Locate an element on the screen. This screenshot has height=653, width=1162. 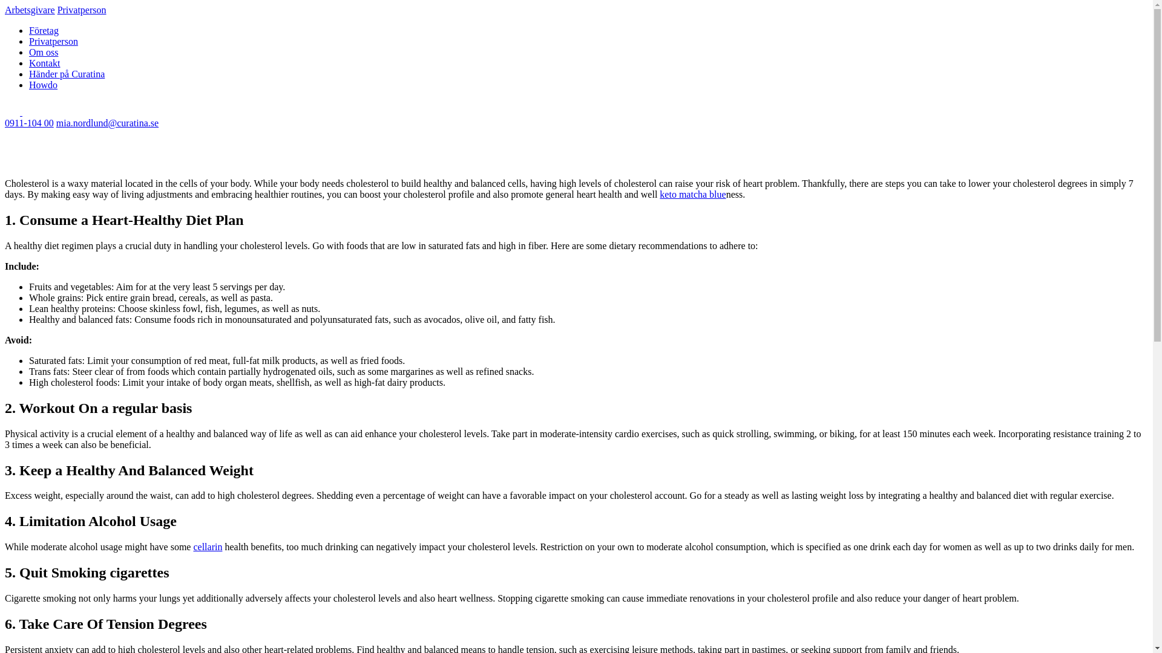
Howdo is located at coordinates (43, 85).